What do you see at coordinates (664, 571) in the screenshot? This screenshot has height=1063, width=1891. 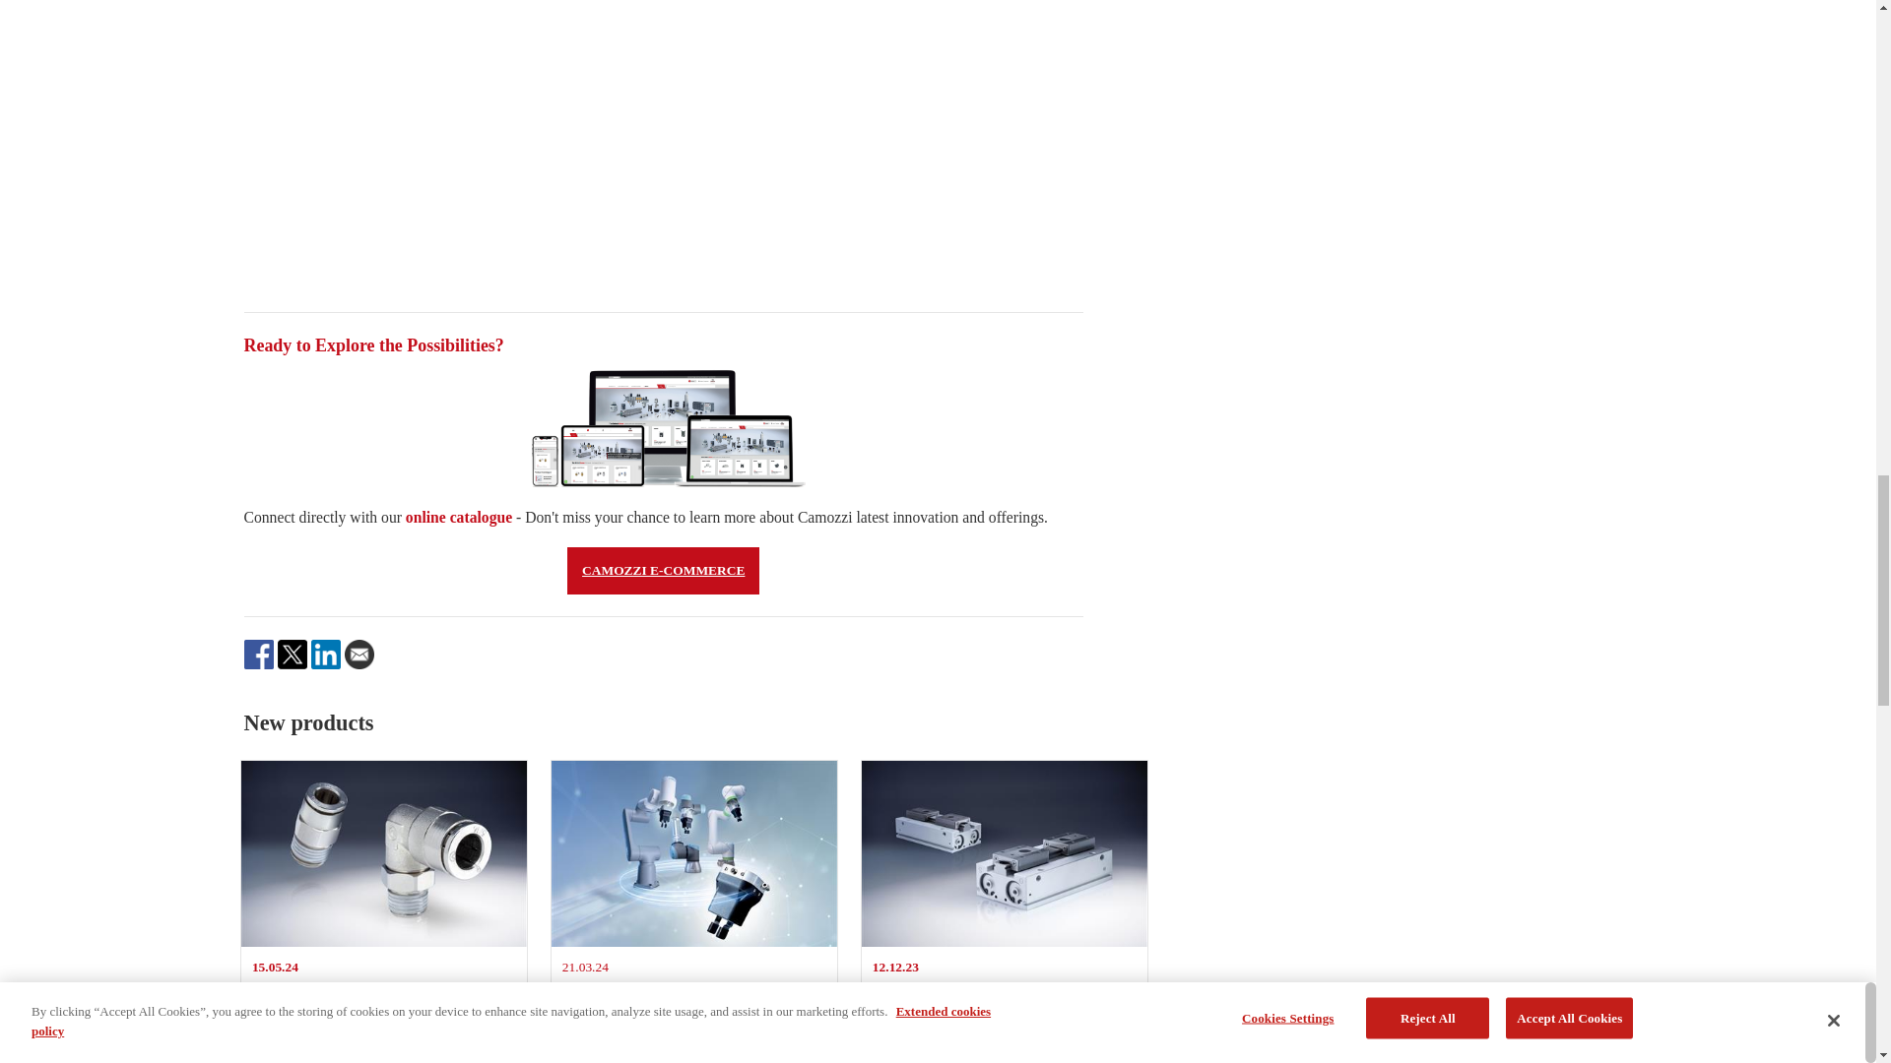 I see `Camozzi Collaborative Parallel Gripper SERIES CSSP` at bounding box center [664, 571].